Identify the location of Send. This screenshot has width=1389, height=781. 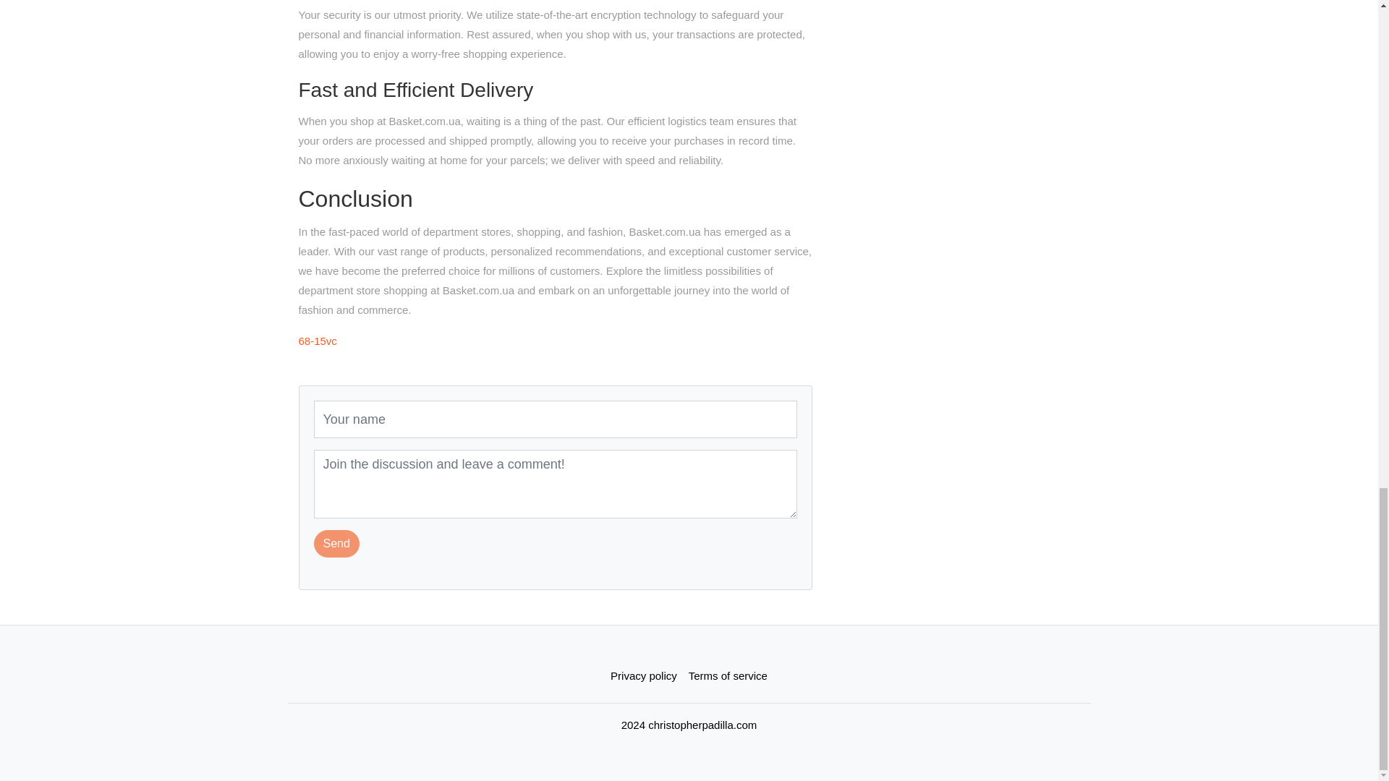
(336, 544).